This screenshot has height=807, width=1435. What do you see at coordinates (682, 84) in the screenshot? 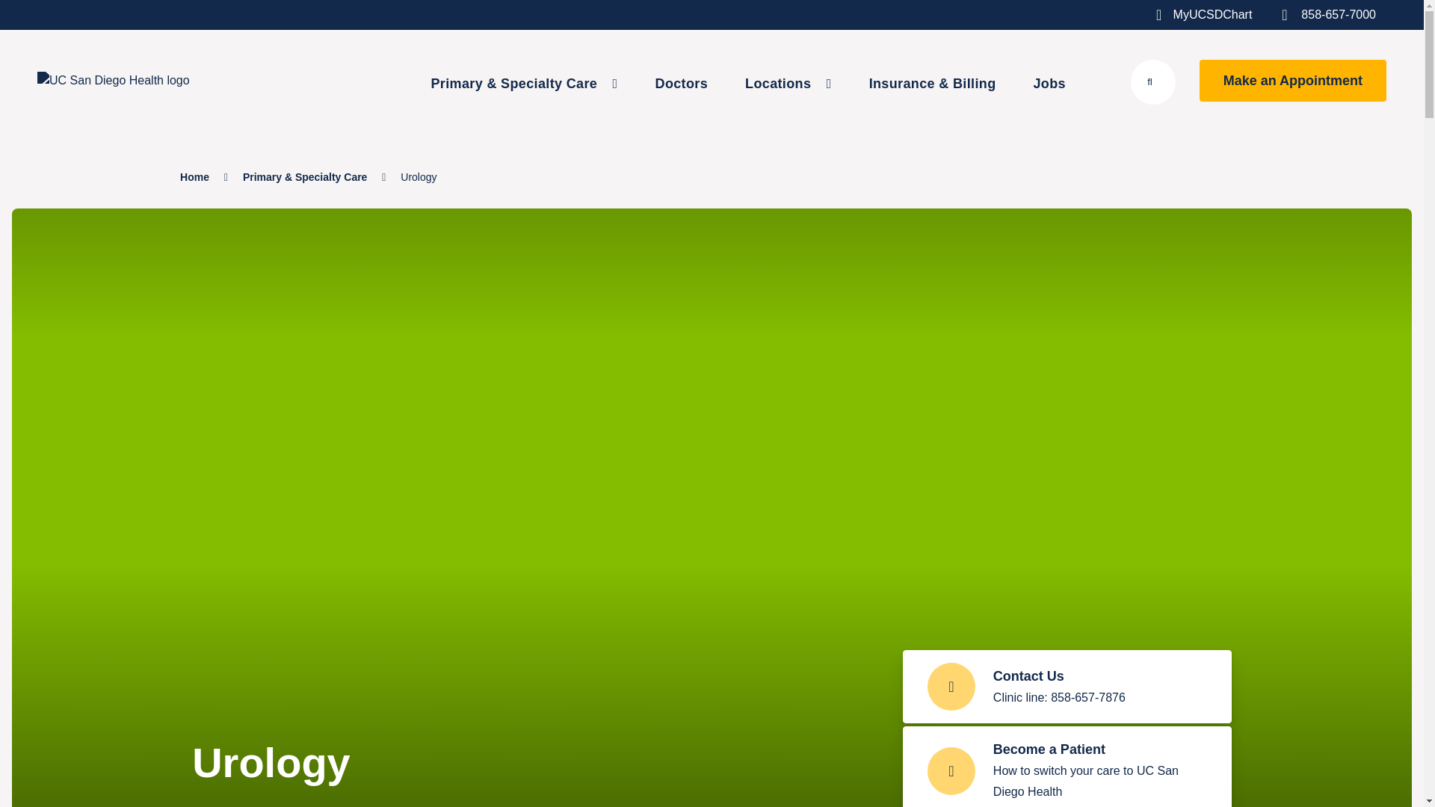
I see `Doctors` at bounding box center [682, 84].